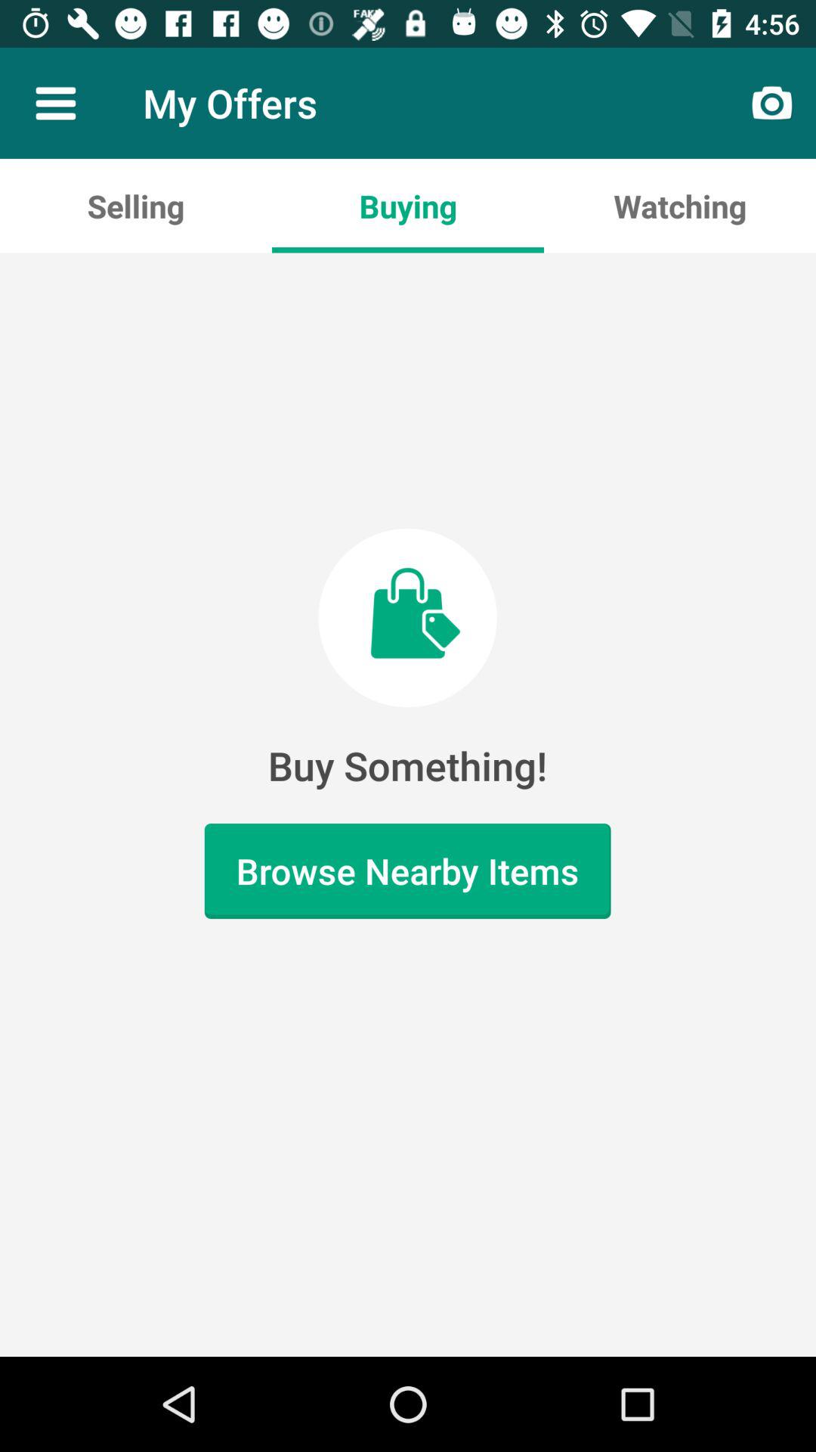  What do you see at coordinates (408, 206) in the screenshot?
I see `select the item to the right of the selling app` at bounding box center [408, 206].